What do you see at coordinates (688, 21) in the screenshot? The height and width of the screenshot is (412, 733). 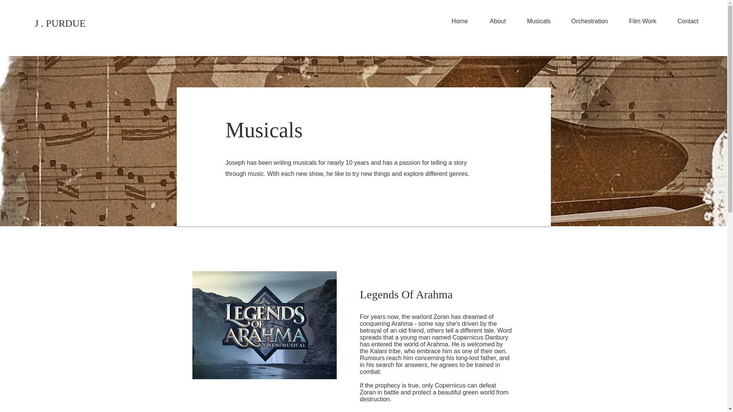 I see `Contact` at bounding box center [688, 21].